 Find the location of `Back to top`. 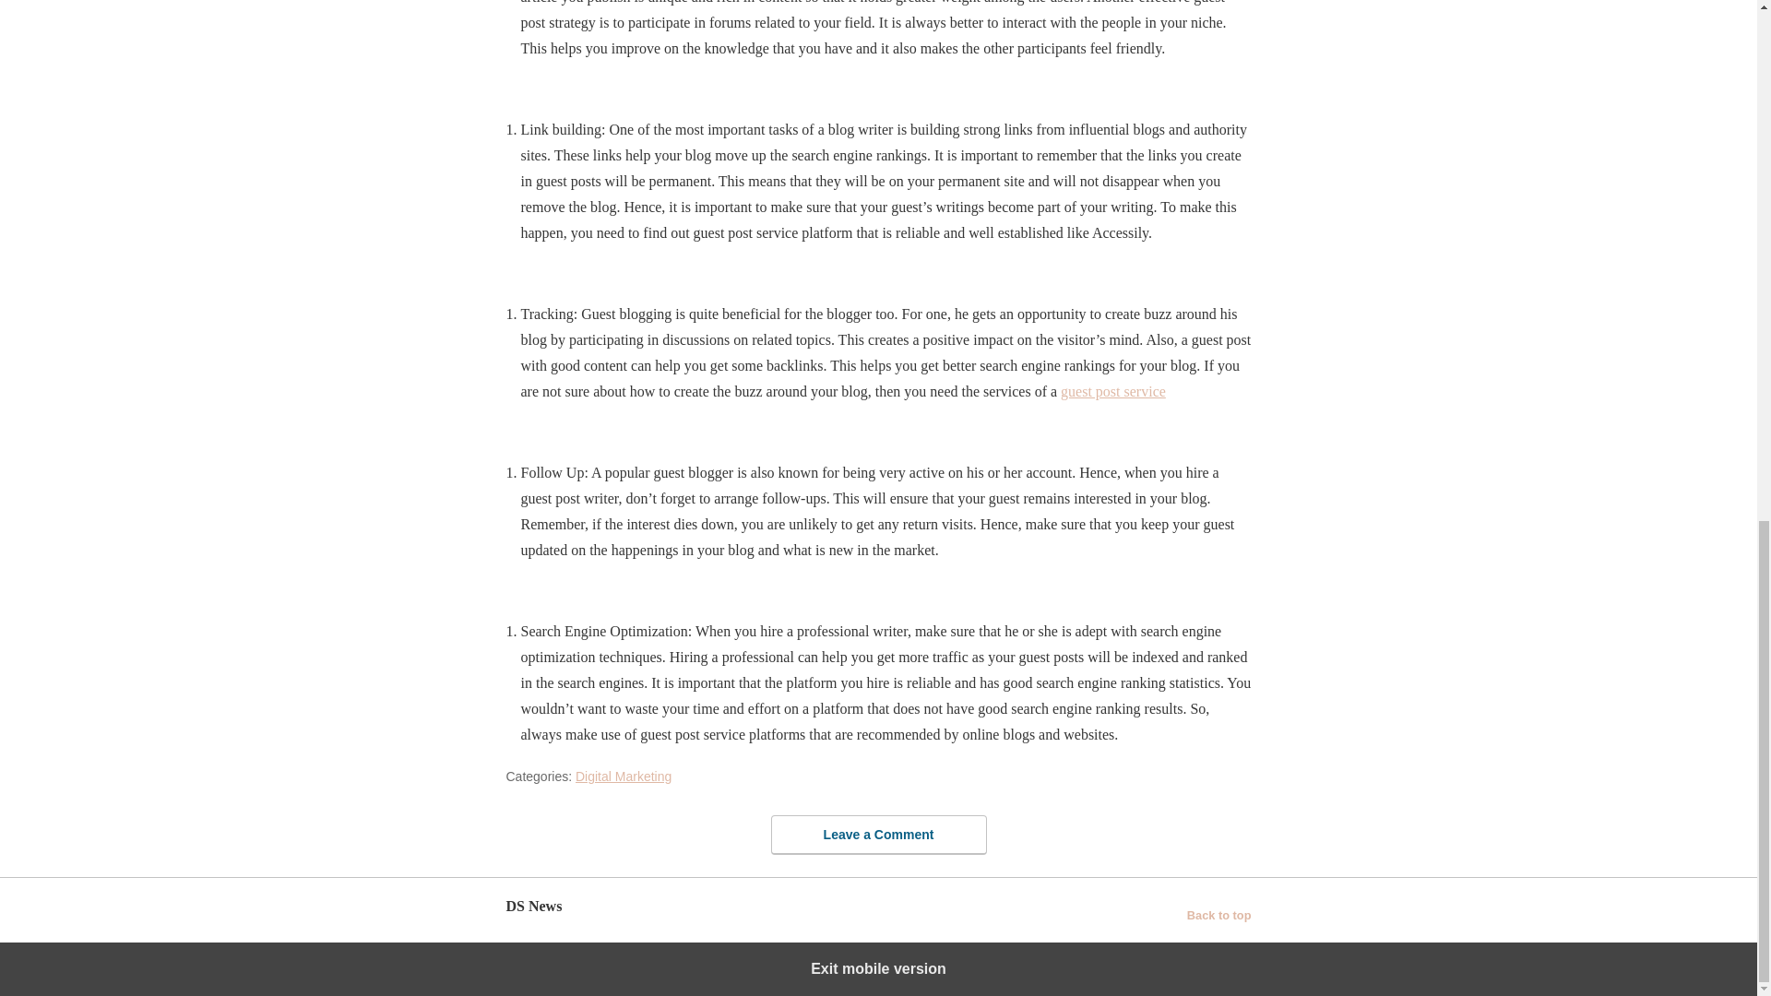

Back to top is located at coordinates (1219, 915).